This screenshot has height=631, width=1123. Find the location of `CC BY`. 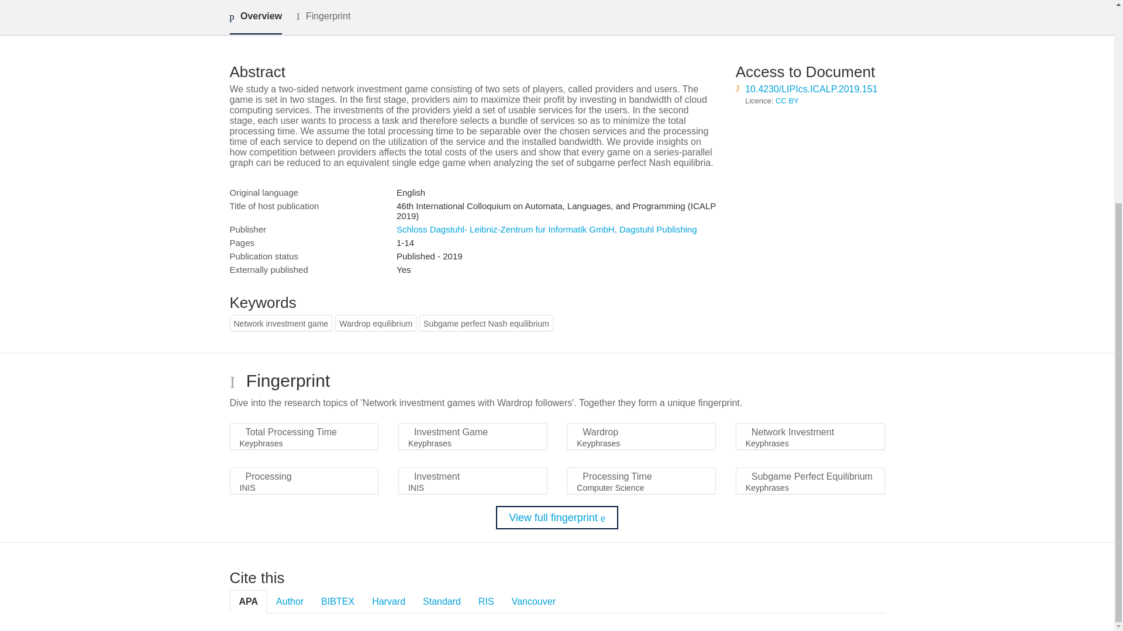

CC BY is located at coordinates (787, 100).